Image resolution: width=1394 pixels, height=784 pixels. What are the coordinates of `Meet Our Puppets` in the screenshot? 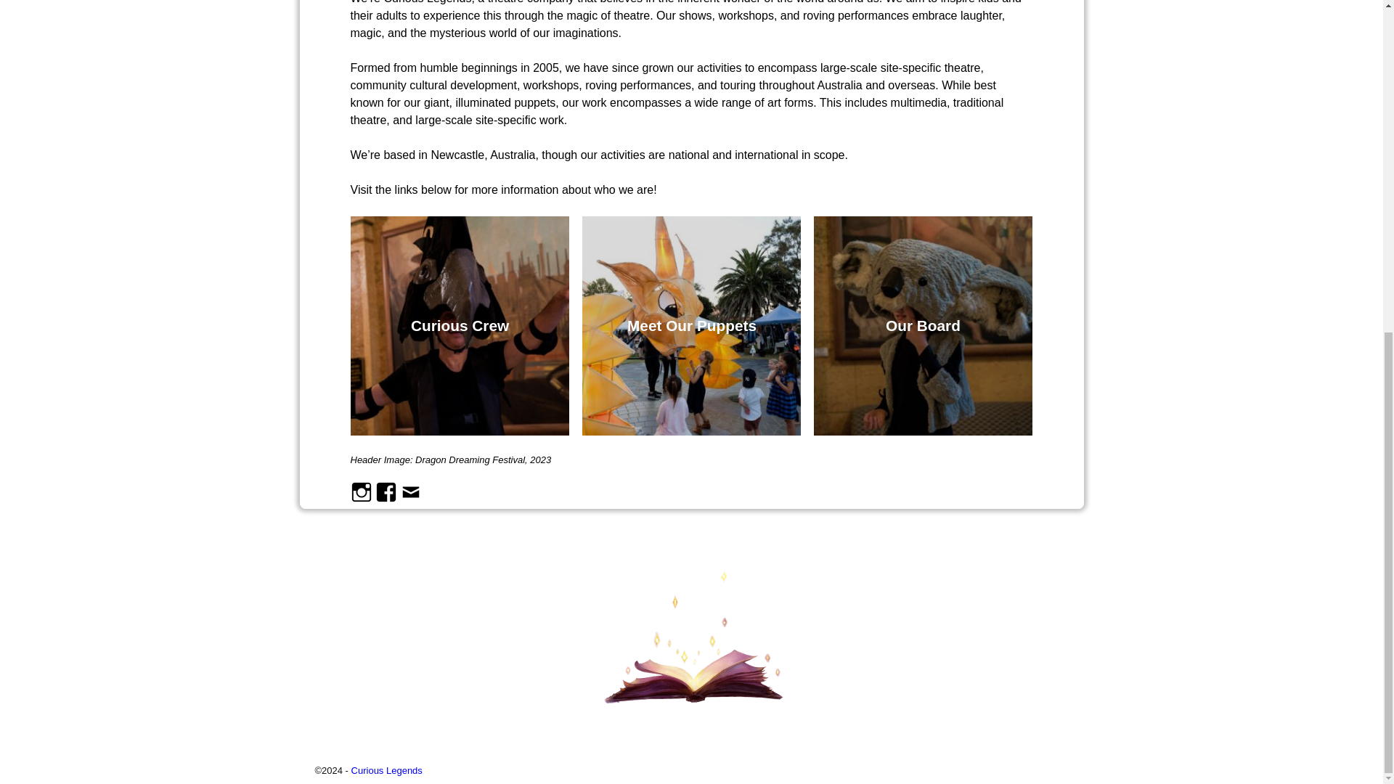 It's located at (691, 326).